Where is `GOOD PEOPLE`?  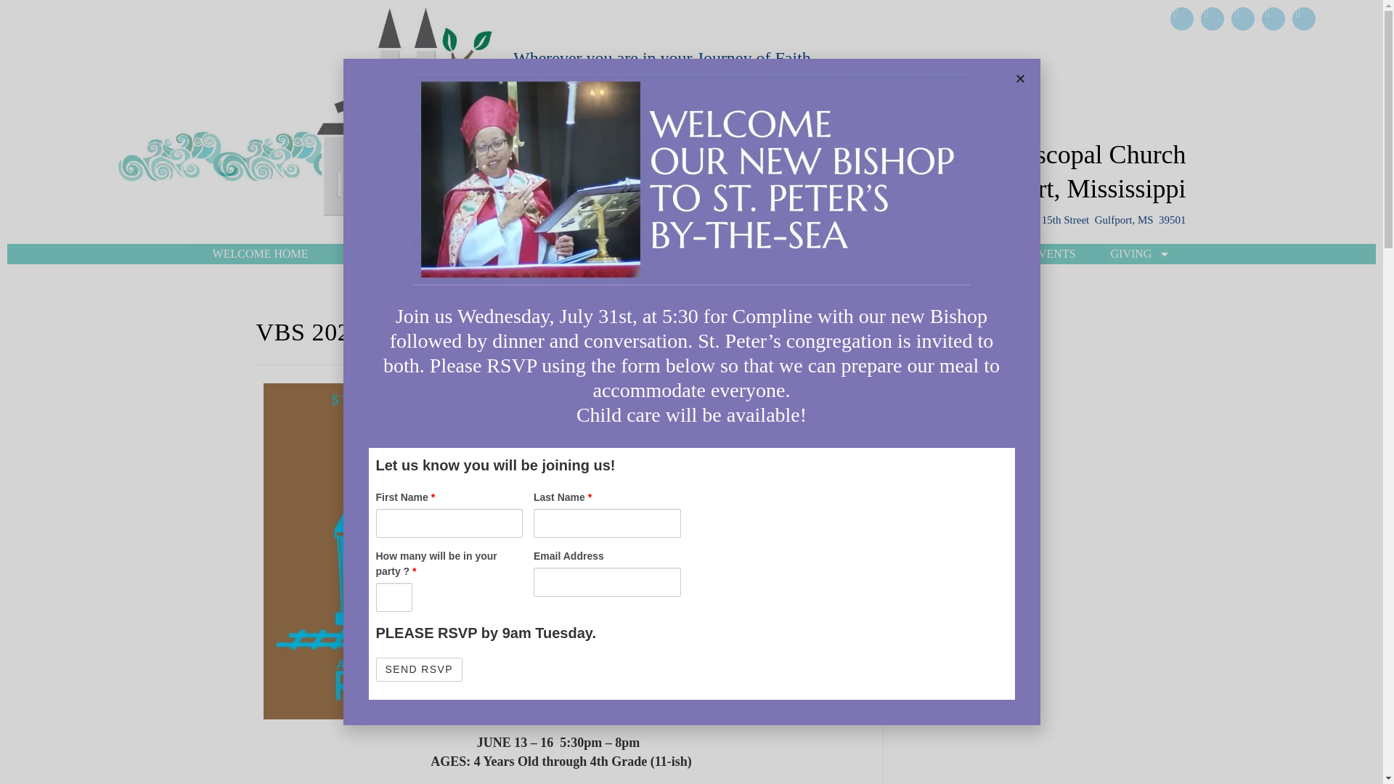 GOOD PEOPLE is located at coordinates (947, 253).